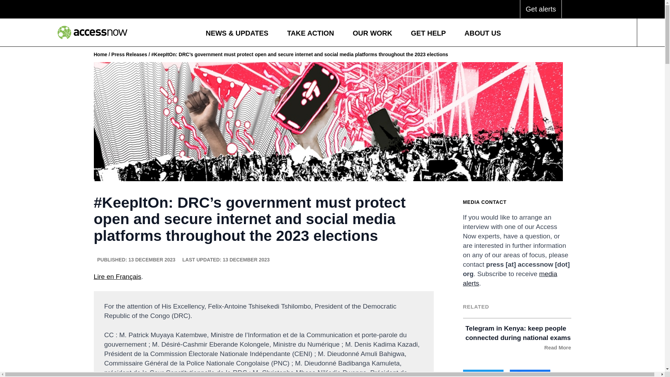 This screenshot has height=377, width=670. Describe the element at coordinates (37, 1) in the screenshot. I see `Skip to main content` at that location.